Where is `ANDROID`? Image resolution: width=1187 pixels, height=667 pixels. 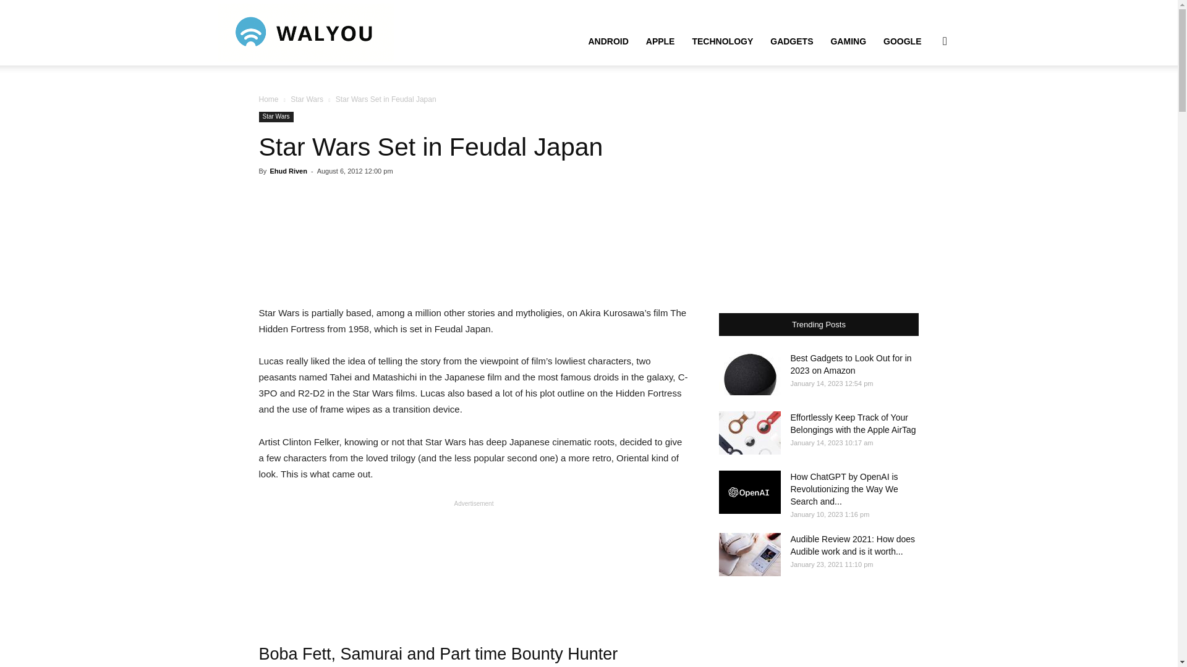
ANDROID is located at coordinates (607, 41).